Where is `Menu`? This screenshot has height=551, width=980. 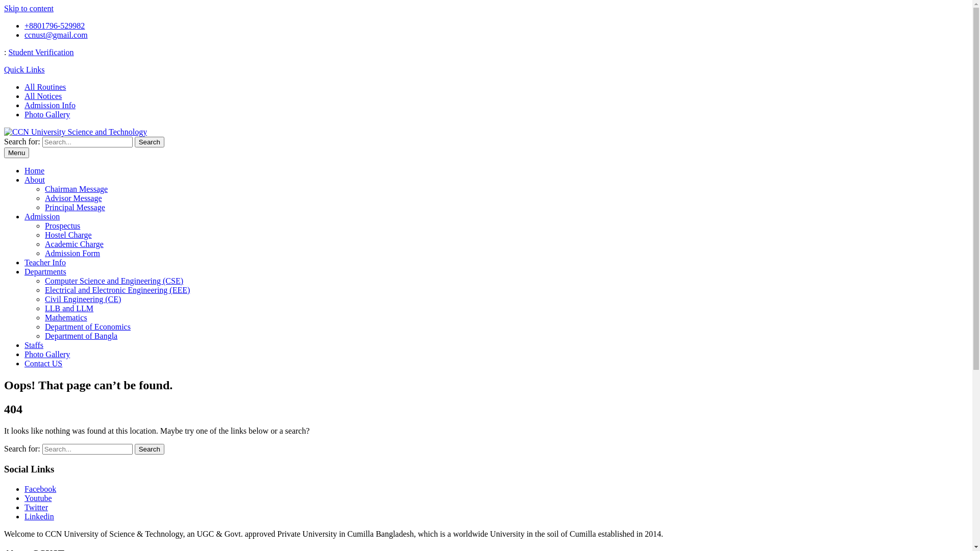 Menu is located at coordinates (16, 153).